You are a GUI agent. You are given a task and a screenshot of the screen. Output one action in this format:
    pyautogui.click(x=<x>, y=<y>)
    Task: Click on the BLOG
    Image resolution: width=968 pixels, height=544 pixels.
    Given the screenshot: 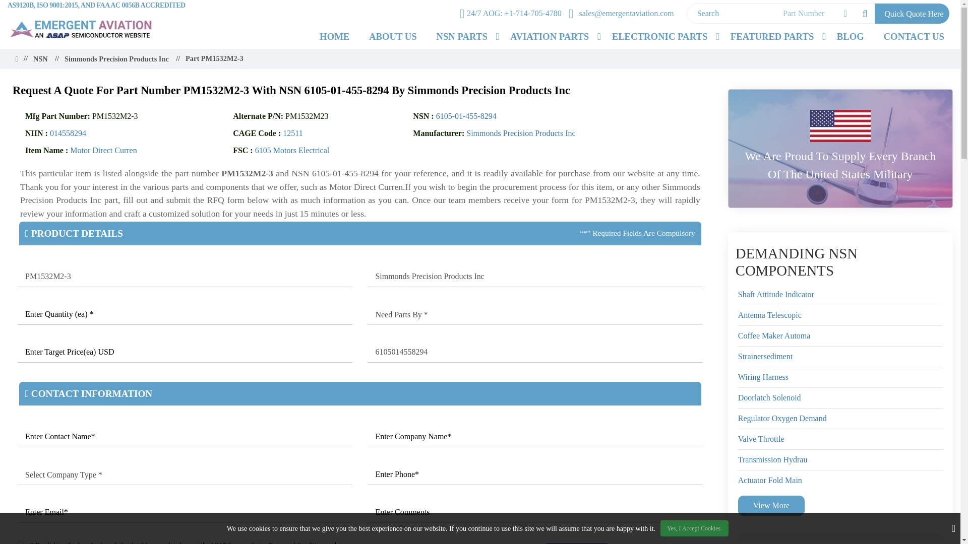 What is the action you would take?
    pyautogui.click(x=851, y=36)
    